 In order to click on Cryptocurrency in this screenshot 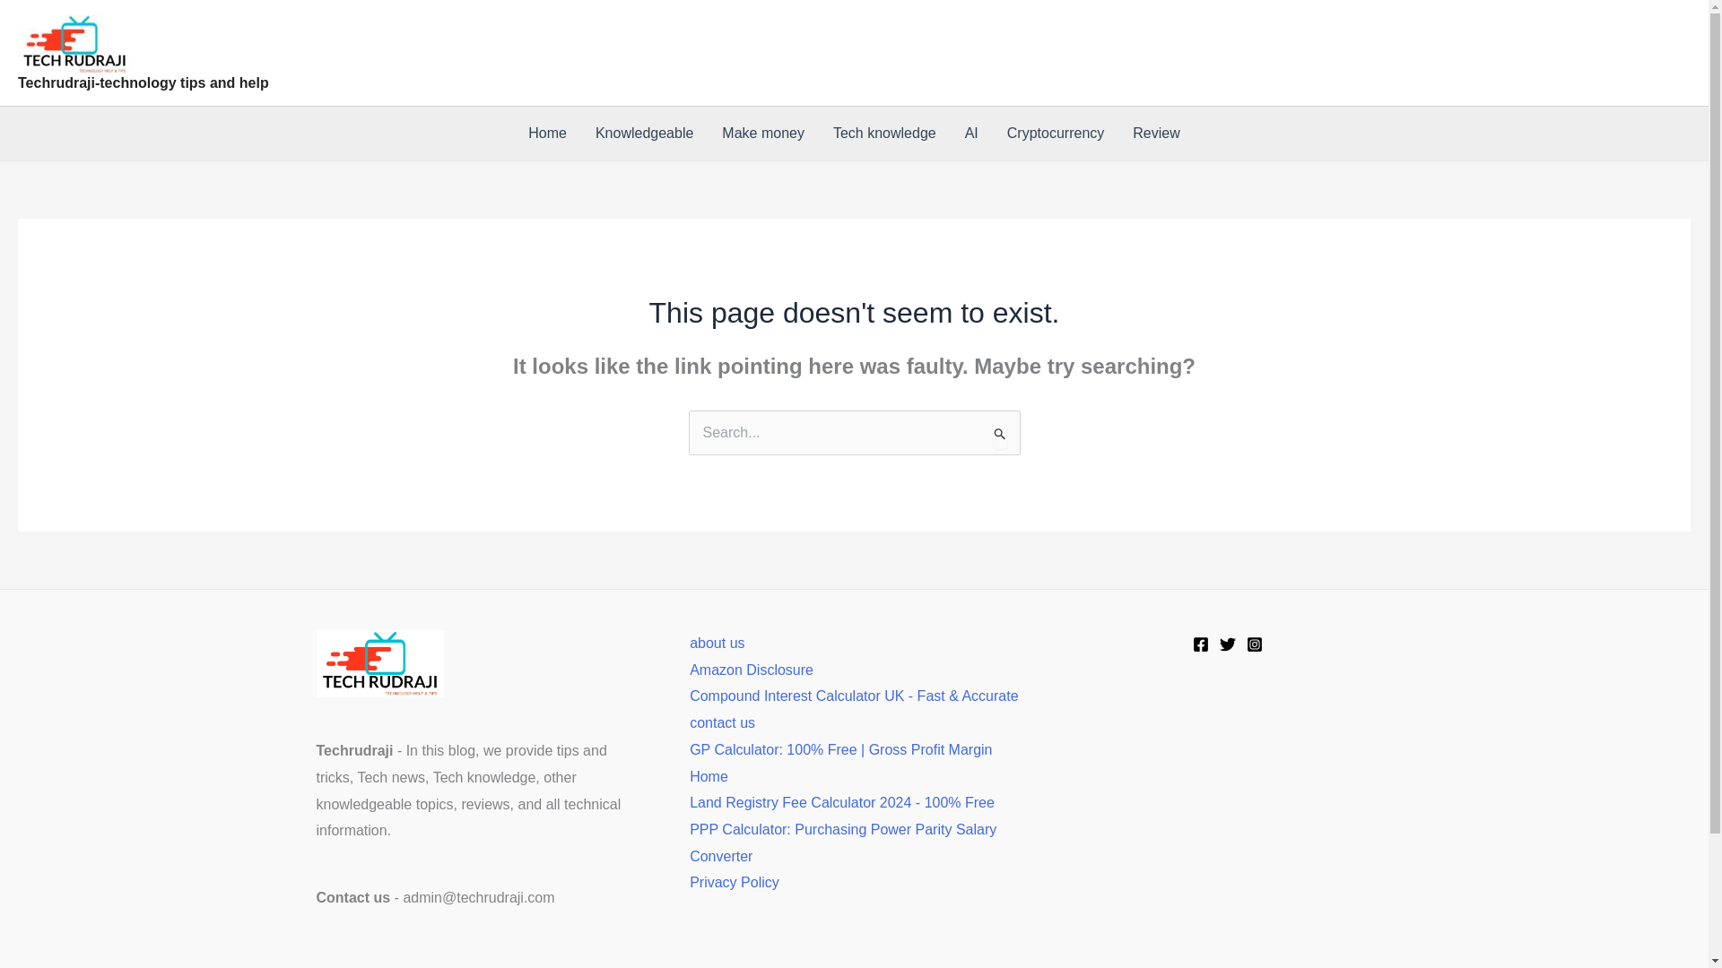, I will do `click(1055, 133)`.